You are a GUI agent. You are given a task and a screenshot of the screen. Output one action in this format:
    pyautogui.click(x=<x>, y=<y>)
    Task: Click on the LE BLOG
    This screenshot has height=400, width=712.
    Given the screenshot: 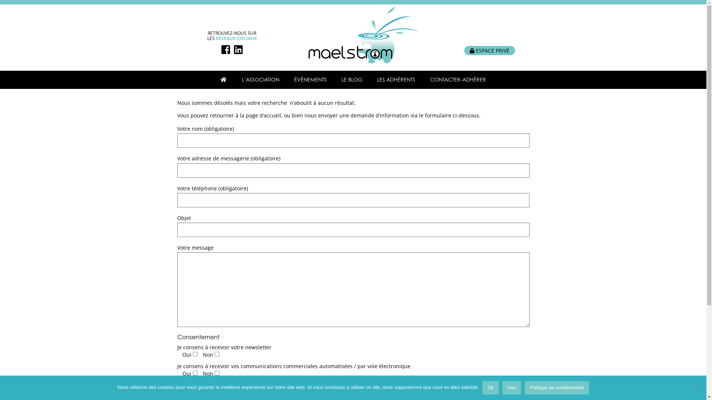 What is the action you would take?
    pyautogui.click(x=352, y=80)
    